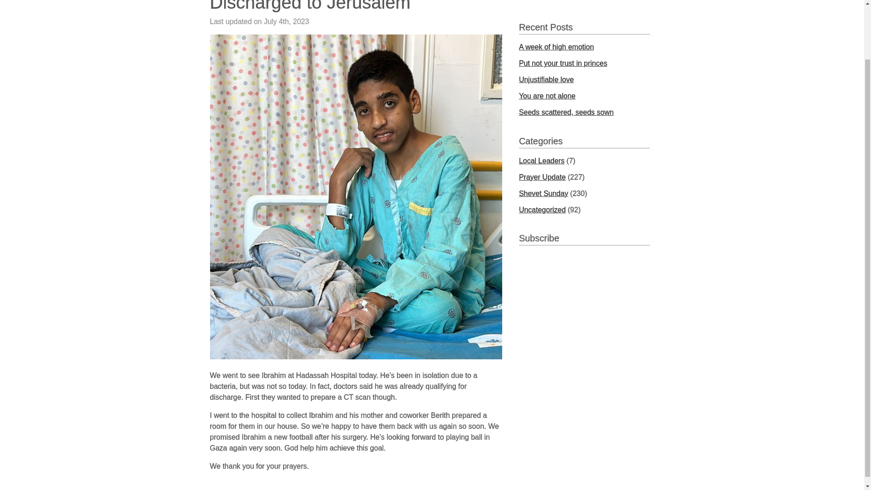 This screenshot has width=871, height=490. Describe the element at coordinates (546, 79) in the screenshot. I see `Unjustifiable love` at that location.